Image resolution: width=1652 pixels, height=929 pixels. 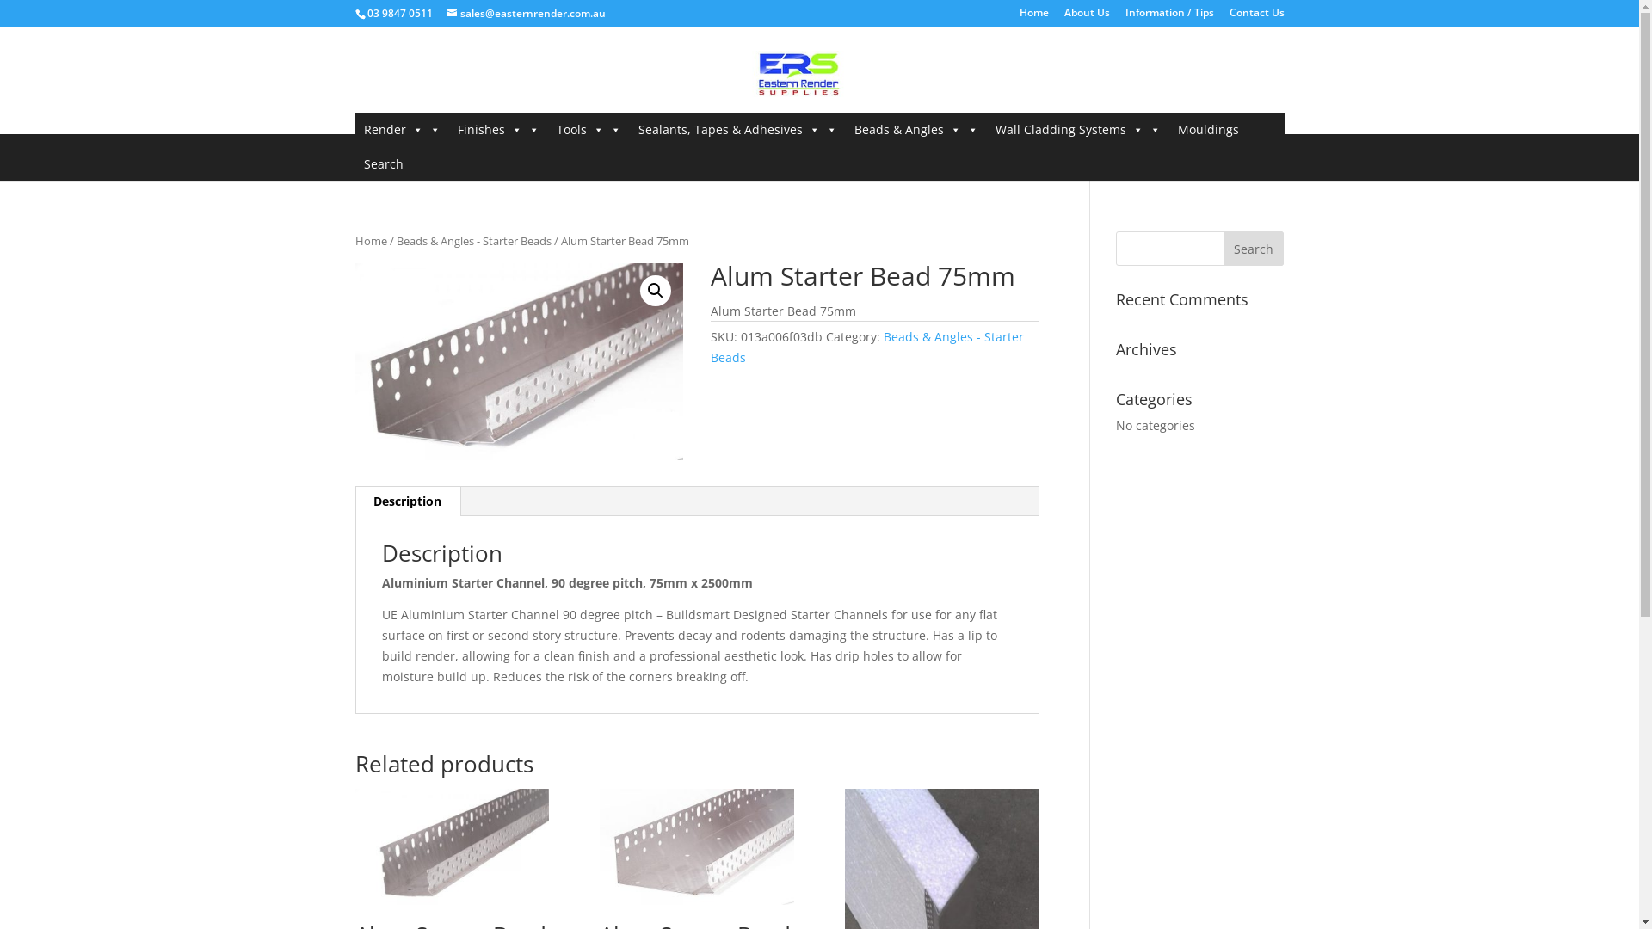 What do you see at coordinates (383, 164) in the screenshot?
I see `Search` at bounding box center [383, 164].